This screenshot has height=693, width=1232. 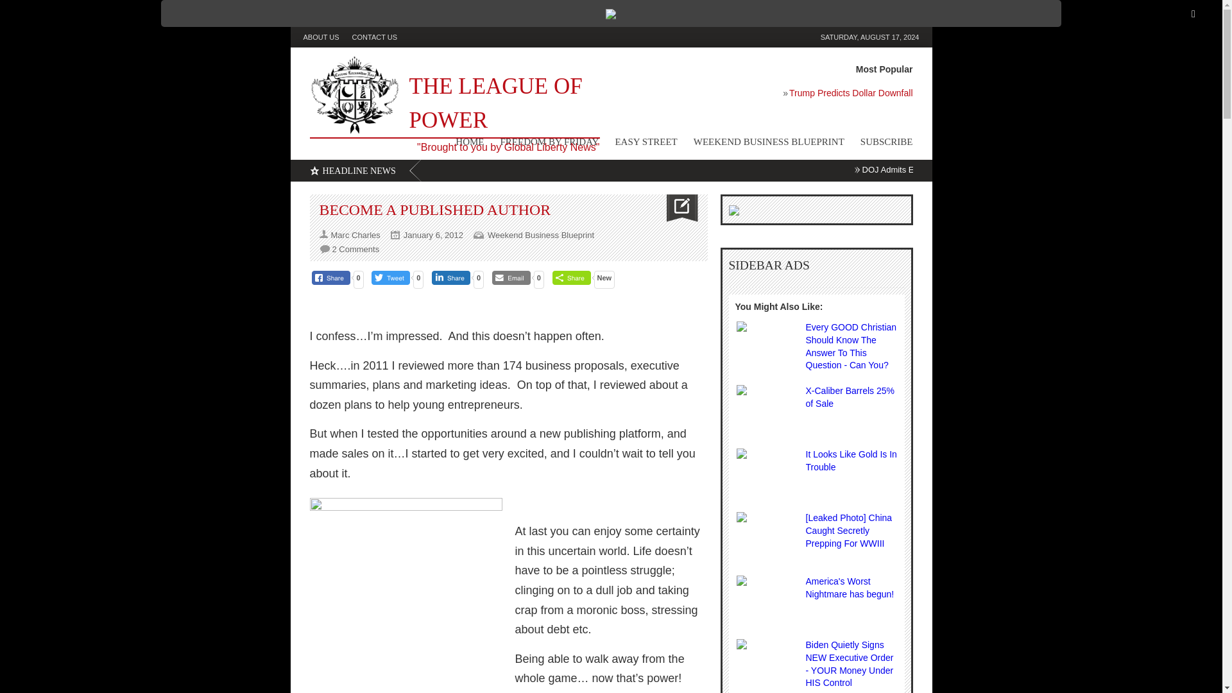 I want to click on SUBSCRIBE, so click(x=878, y=144).